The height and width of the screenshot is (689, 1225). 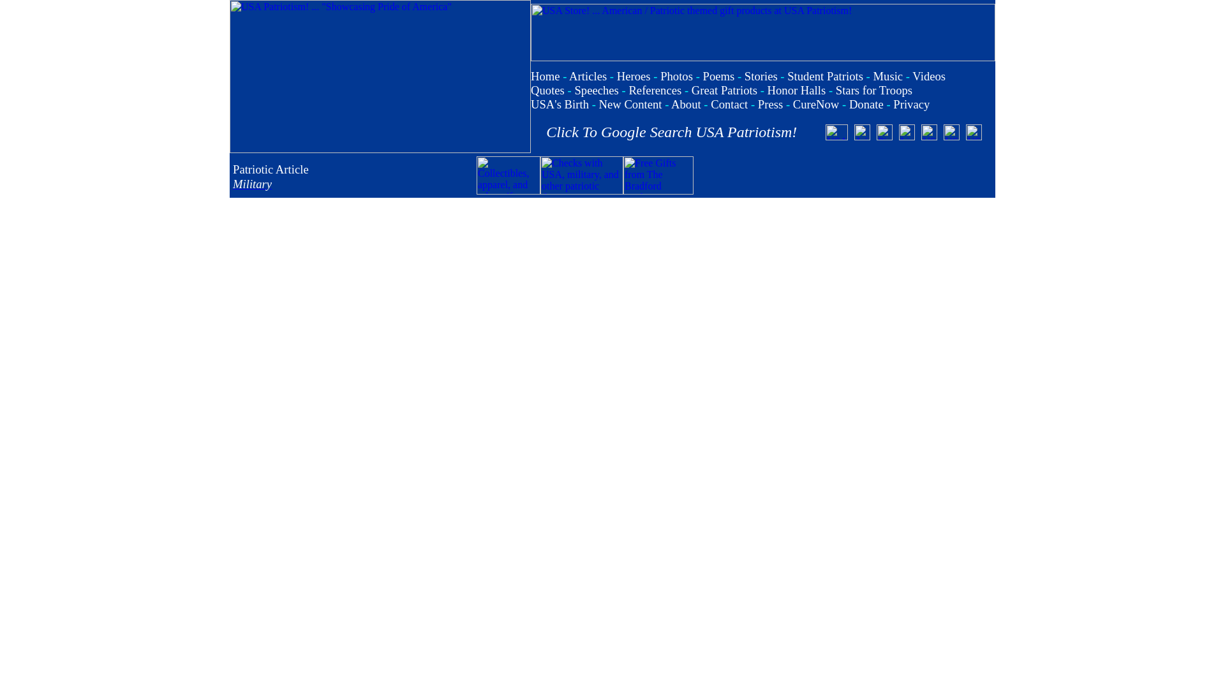 What do you see at coordinates (826, 76) in the screenshot?
I see `Student Patriots` at bounding box center [826, 76].